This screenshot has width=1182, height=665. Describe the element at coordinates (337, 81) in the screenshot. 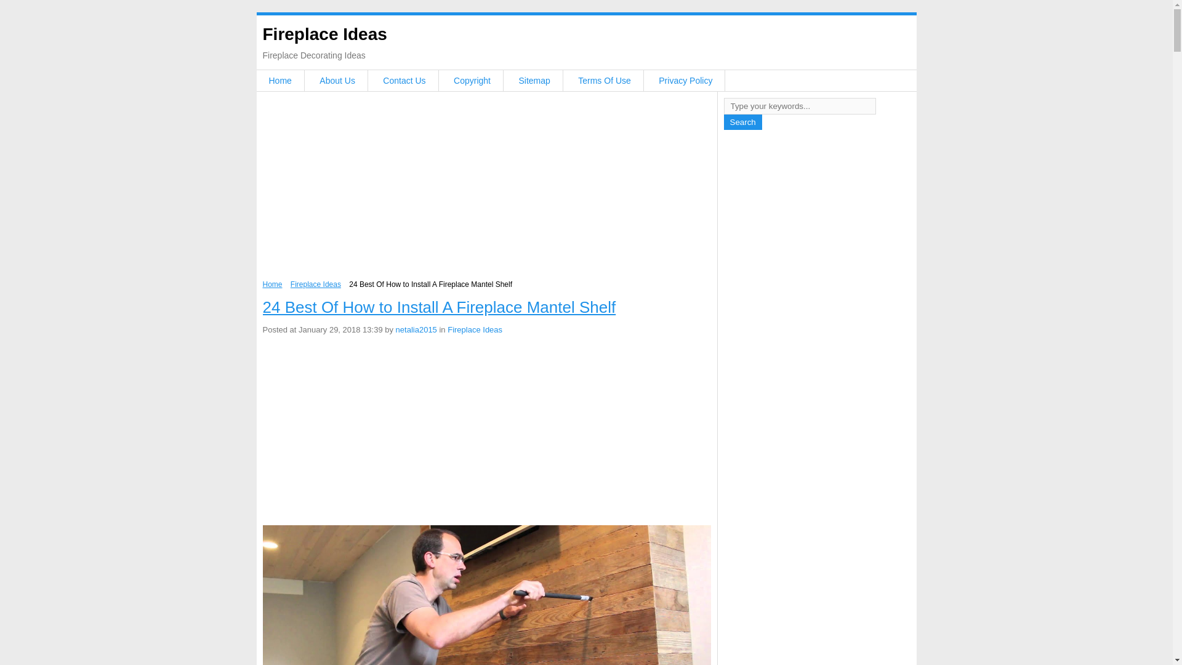

I see `About Us` at that location.